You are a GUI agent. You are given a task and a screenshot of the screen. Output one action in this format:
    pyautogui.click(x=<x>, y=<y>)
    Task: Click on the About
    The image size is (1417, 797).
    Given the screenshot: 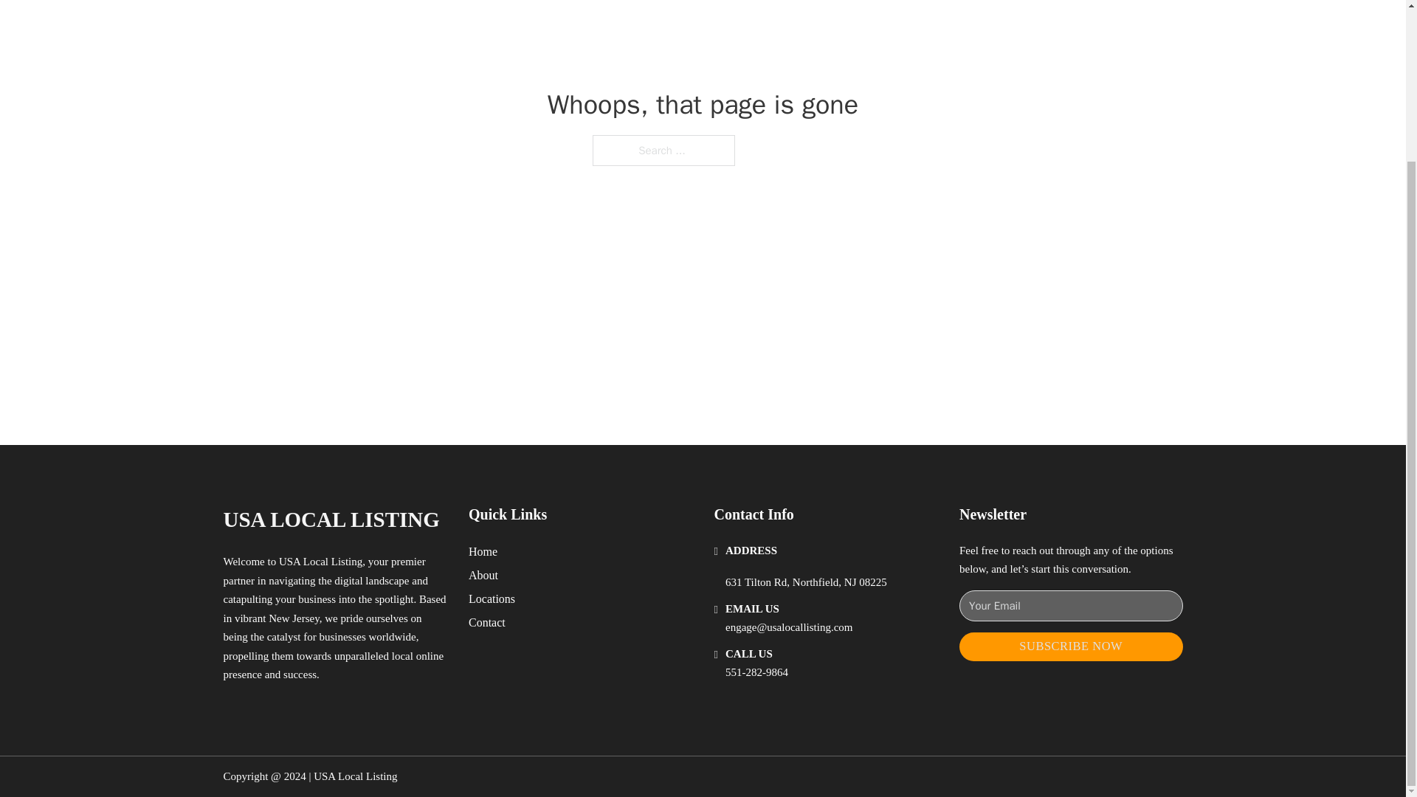 What is the action you would take?
    pyautogui.click(x=483, y=574)
    